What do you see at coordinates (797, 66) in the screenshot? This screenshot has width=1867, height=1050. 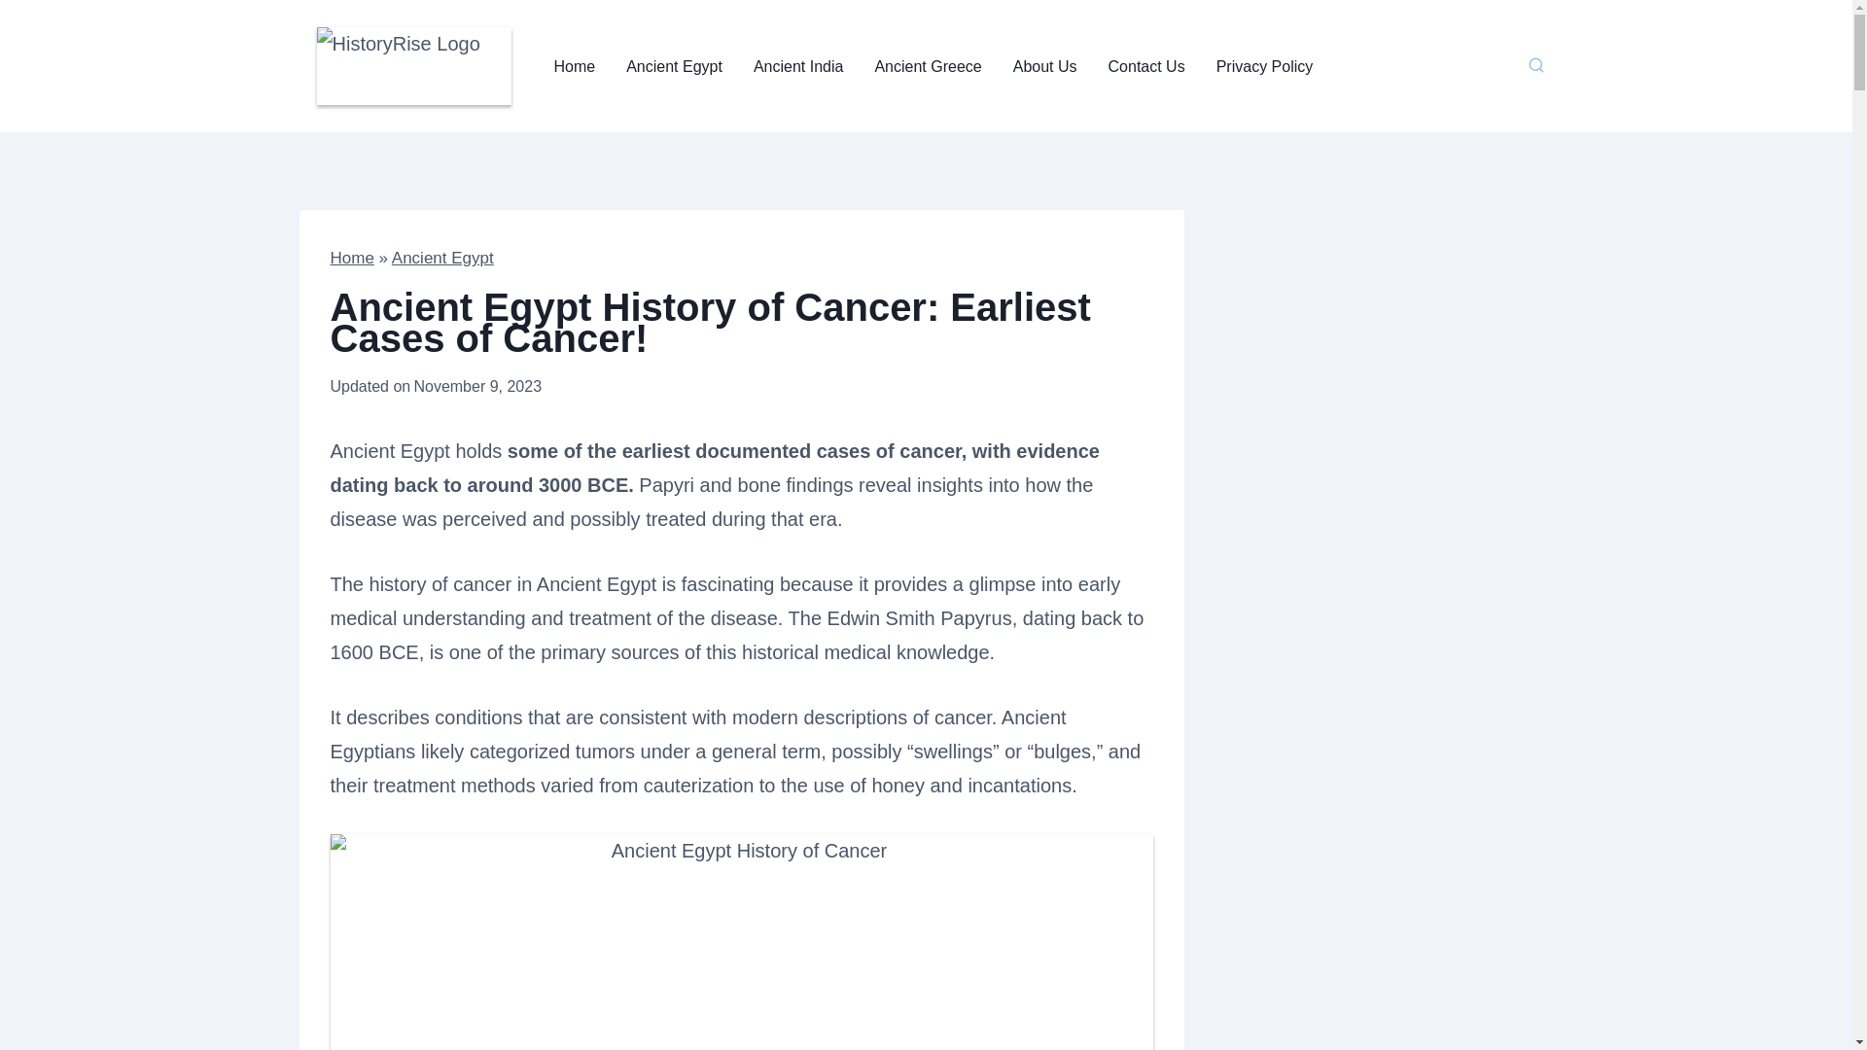 I see `Ancient India` at bounding box center [797, 66].